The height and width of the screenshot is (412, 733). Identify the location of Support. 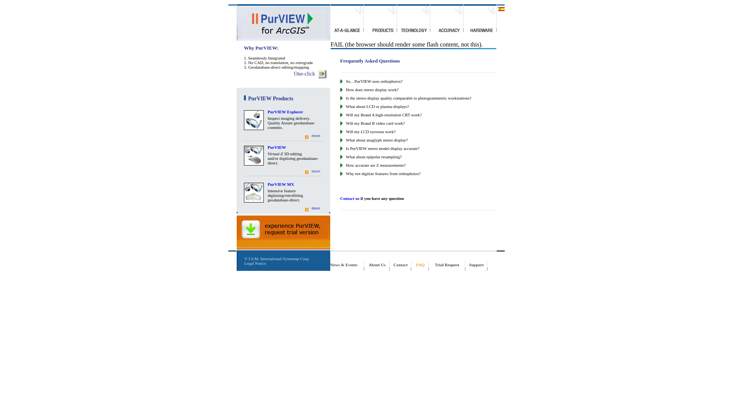
(476, 264).